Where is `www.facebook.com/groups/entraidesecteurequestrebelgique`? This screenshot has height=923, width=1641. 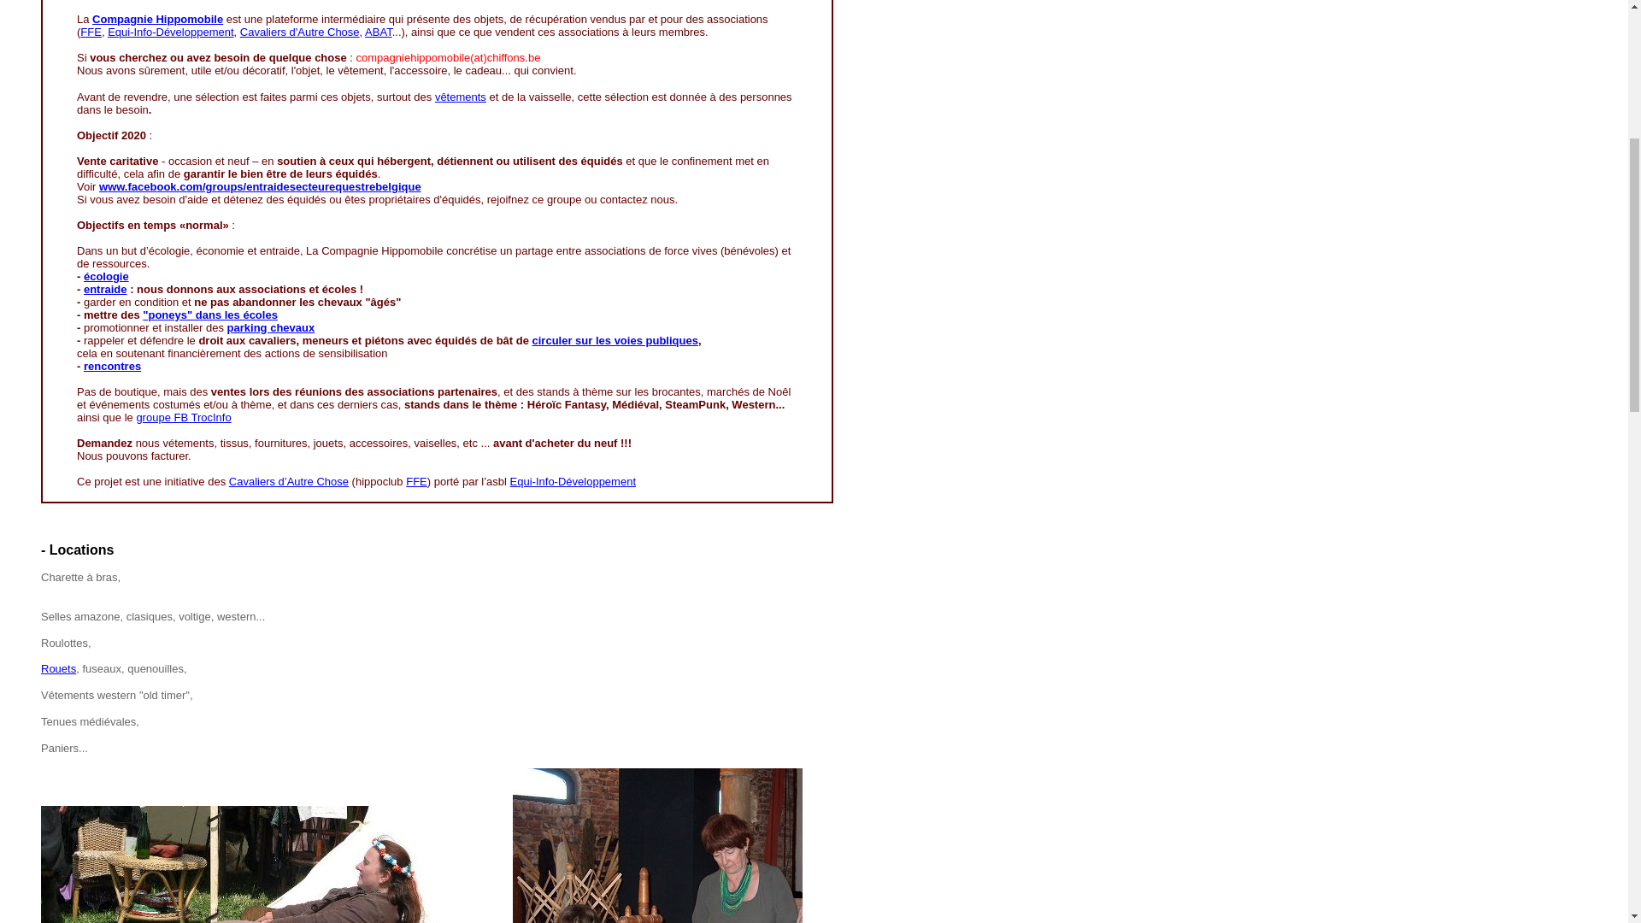 www.facebook.com/groups/entraidesecteurequestrebelgique is located at coordinates (260, 610).